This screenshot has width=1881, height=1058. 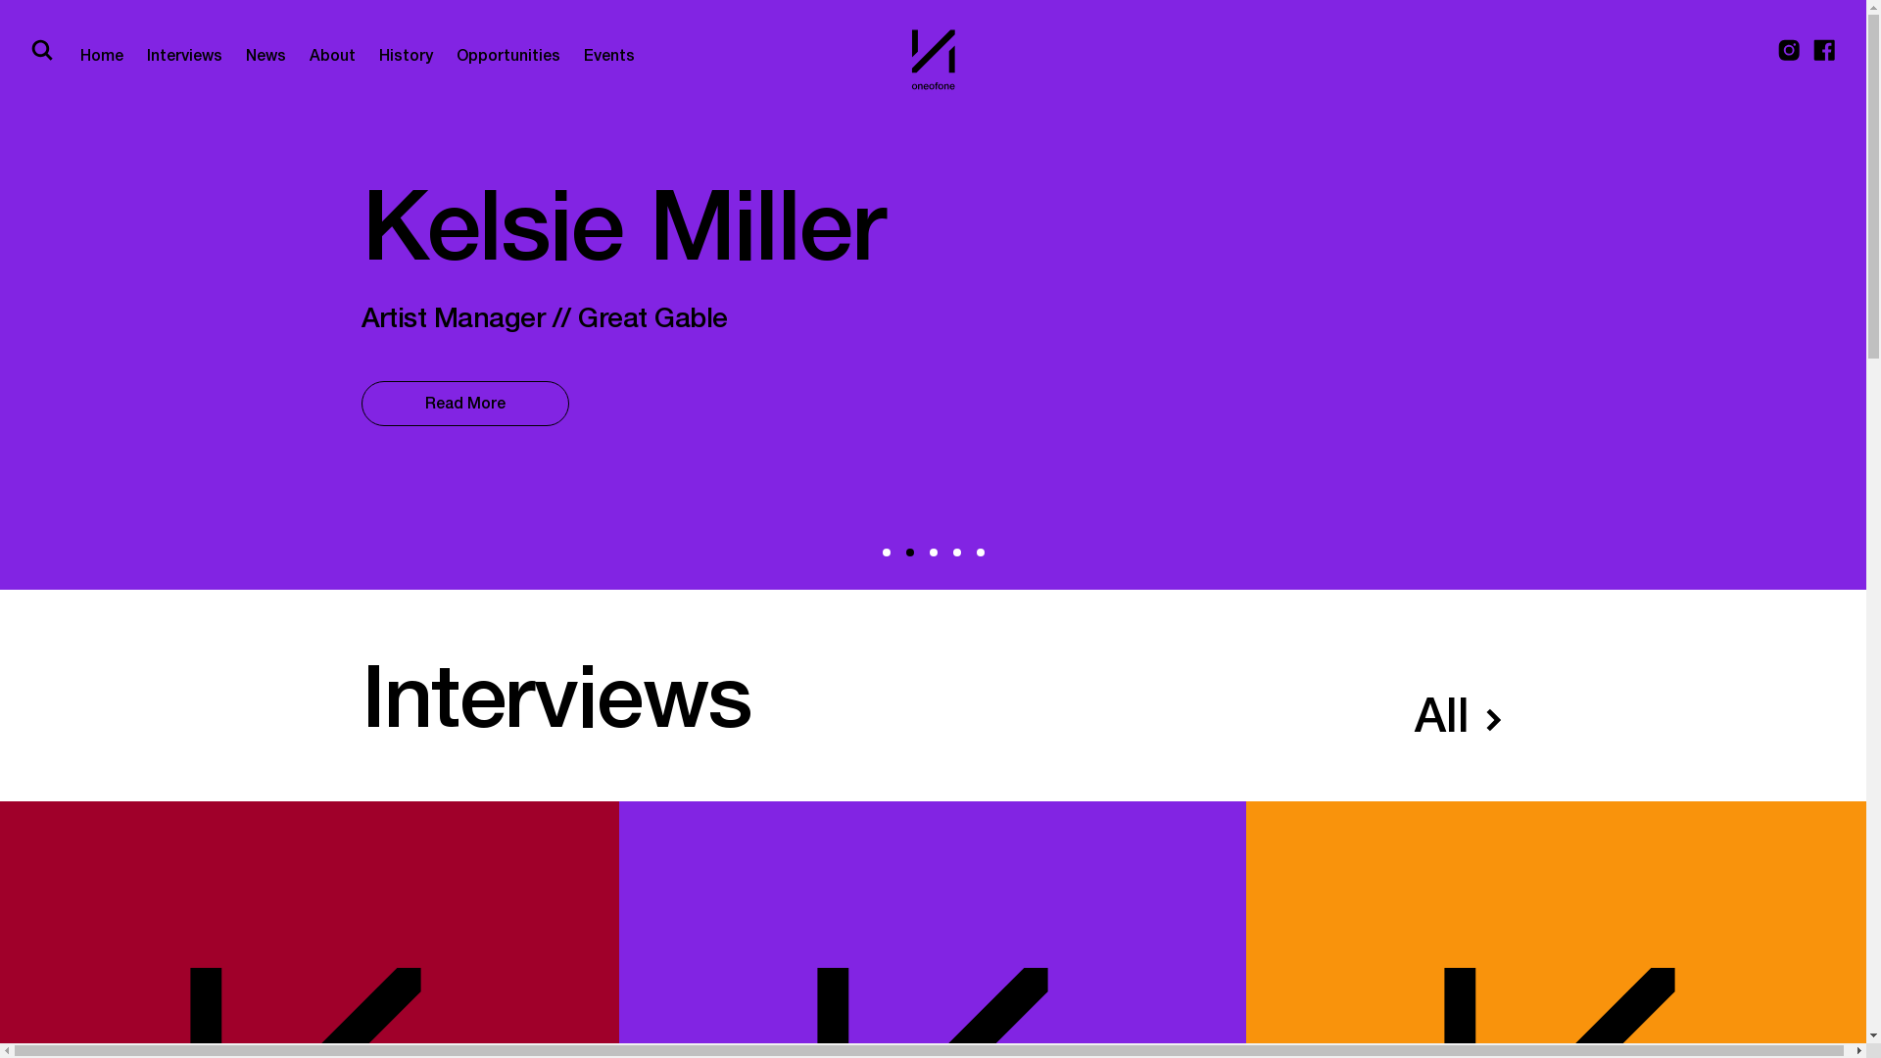 What do you see at coordinates (406, 59) in the screenshot?
I see `History` at bounding box center [406, 59].